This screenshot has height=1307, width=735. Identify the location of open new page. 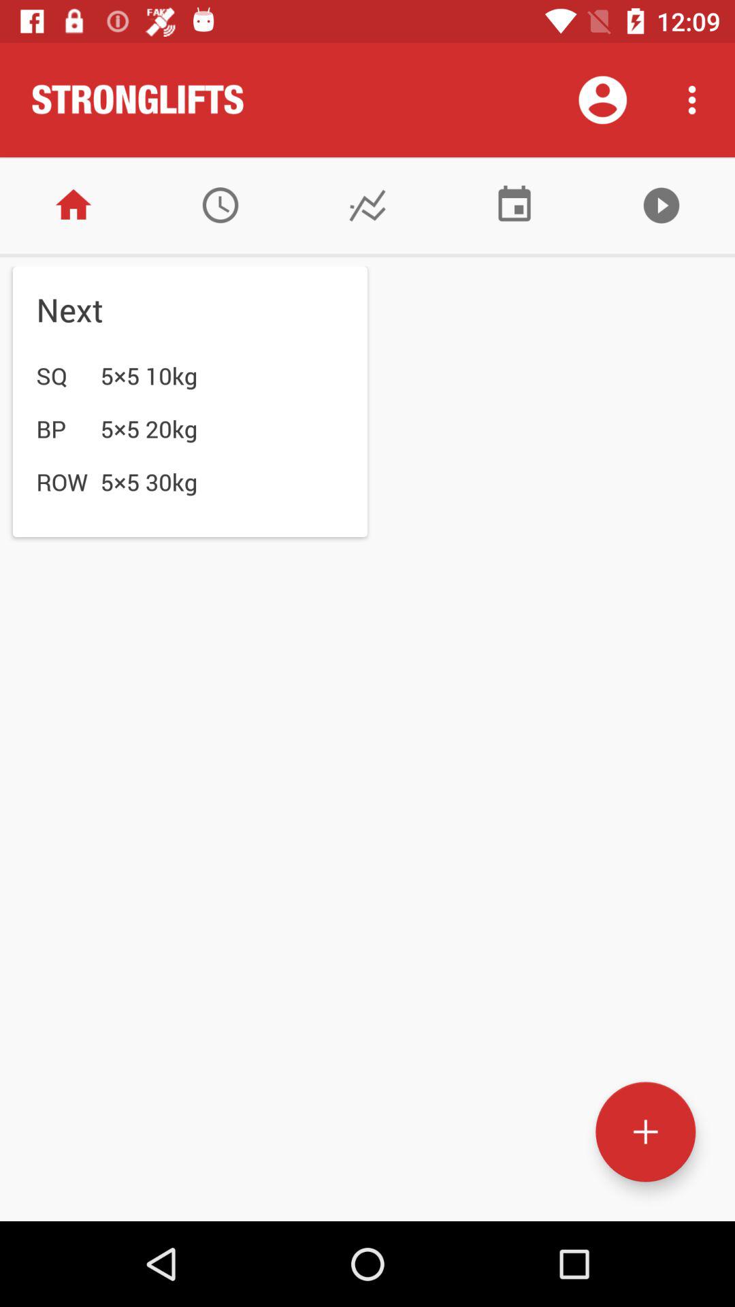
(645, 1131).